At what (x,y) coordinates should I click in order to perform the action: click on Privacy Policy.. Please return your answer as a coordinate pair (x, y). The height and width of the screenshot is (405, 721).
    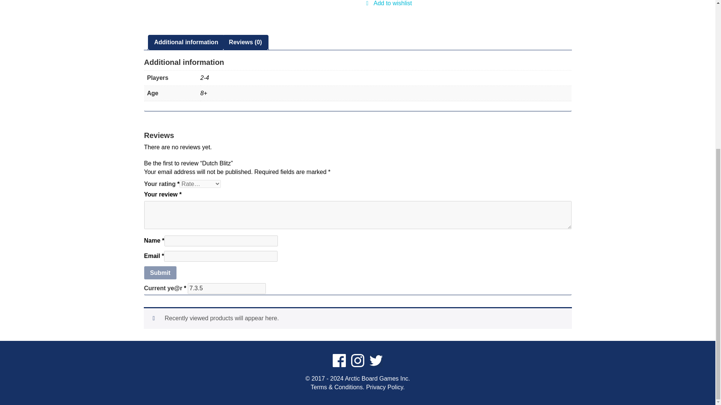
    Looking at the image, I should click on (385, 387).